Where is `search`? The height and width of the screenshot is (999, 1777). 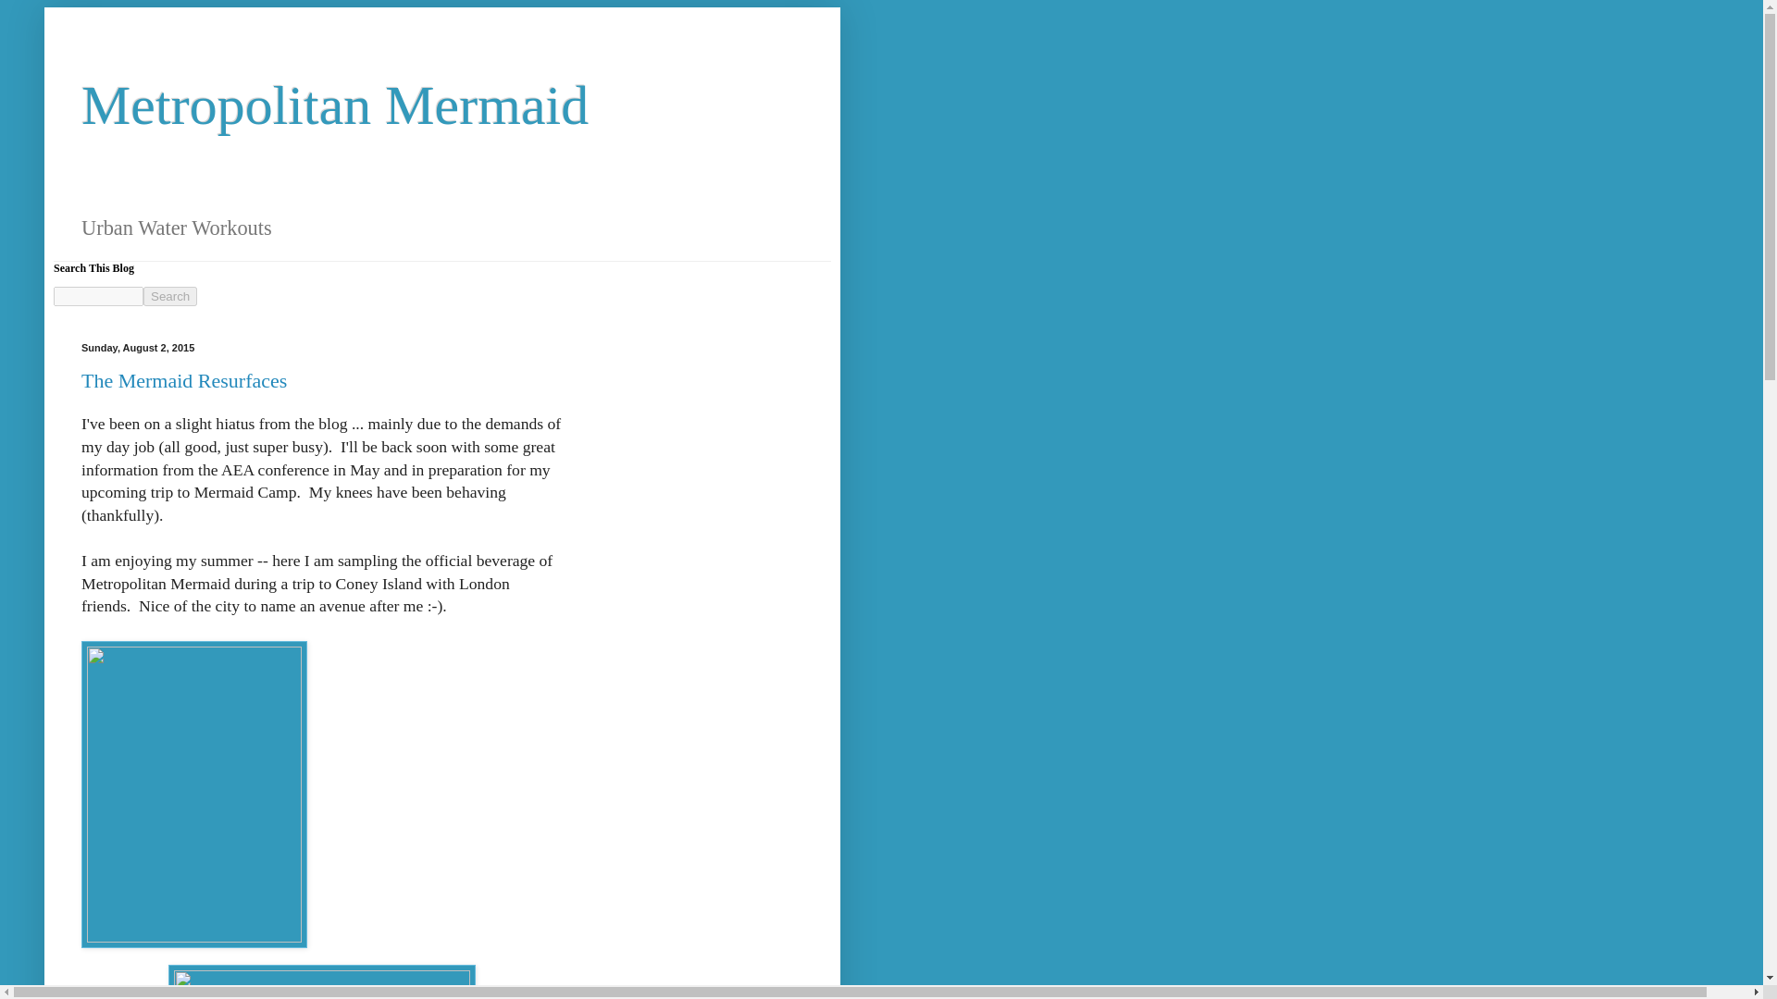 search is located at coordinates (170, 296).